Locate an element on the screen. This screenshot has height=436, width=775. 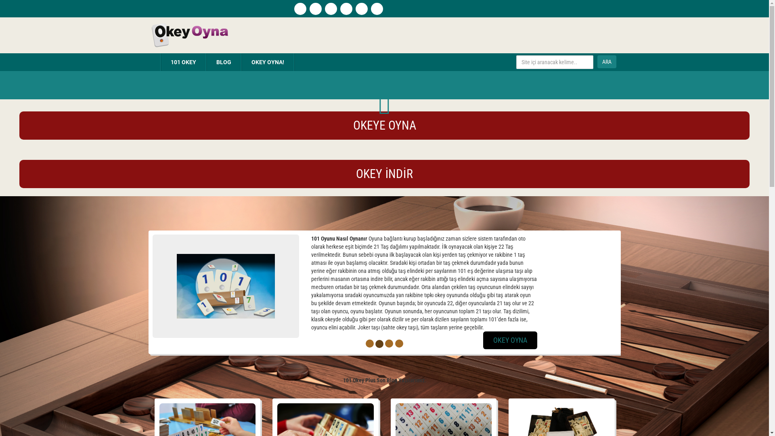
BLOG is located at coordinates (224, 62).